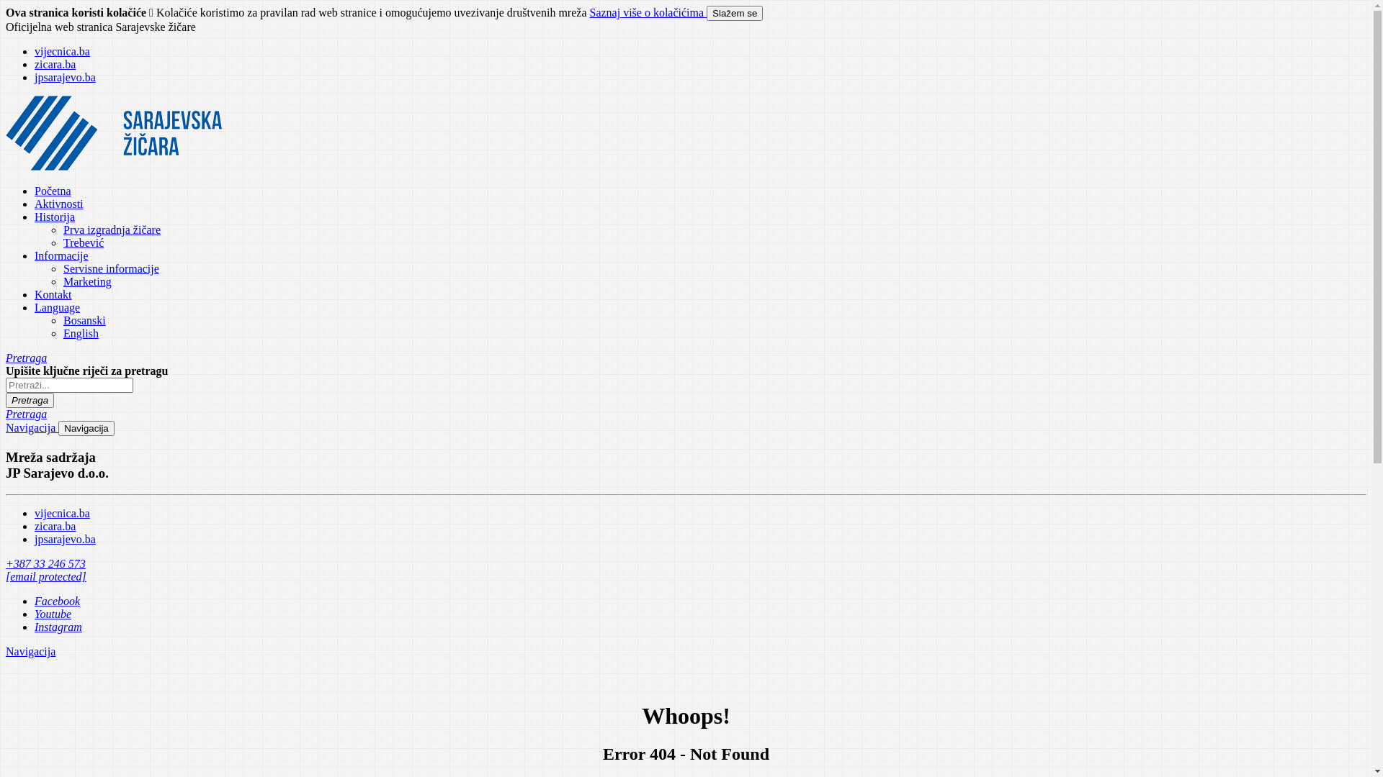 This screenshot has width=1383, height=777. What do you see at coordinates (32, 427) in the screenshot?
I see `Navigacija` at bounding box center [32, 427].